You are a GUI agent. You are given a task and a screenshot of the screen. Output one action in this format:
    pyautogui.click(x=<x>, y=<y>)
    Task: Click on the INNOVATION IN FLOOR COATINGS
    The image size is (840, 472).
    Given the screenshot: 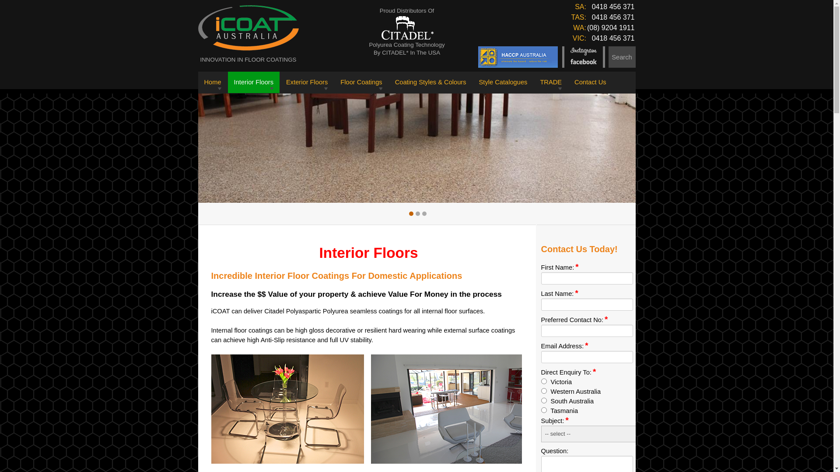 What is the action you would take?
    pyautogui.click(x=248, y=59)
    